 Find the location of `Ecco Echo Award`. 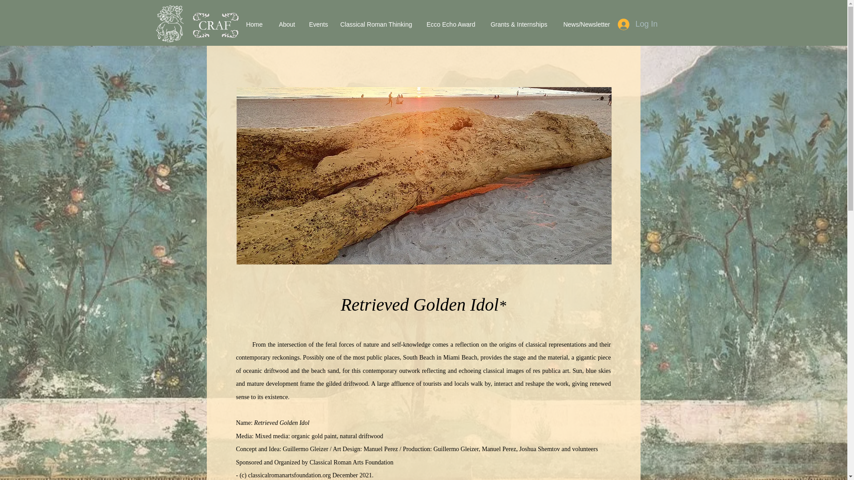

Ecco Echo Award is located at coordinates (447, 24).